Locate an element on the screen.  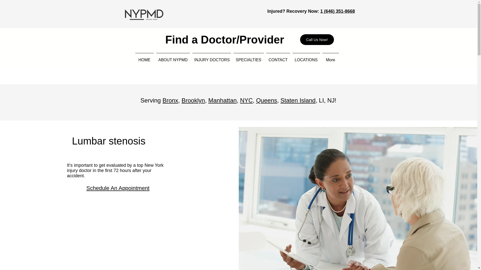
SPECIALTIES is located at coordinates (248, 57).